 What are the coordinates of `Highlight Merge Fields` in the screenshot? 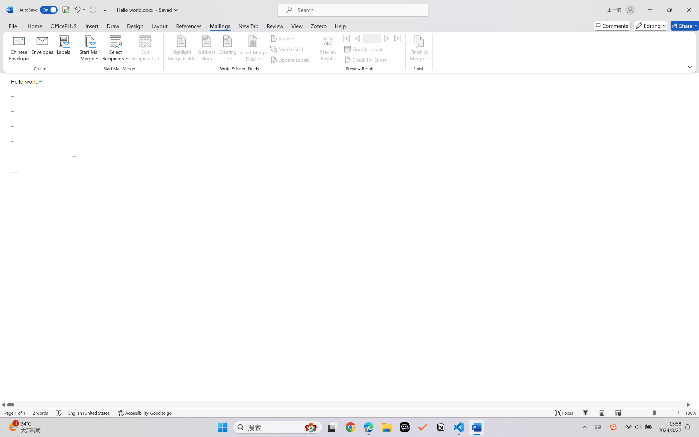 It's located at (182, 49).